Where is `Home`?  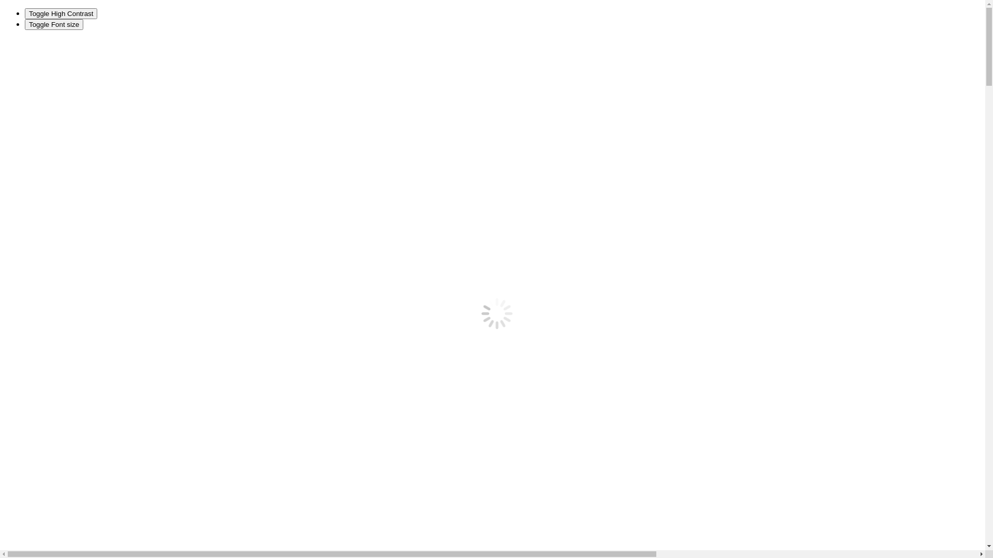 Home is located at coordinates (35, 172).